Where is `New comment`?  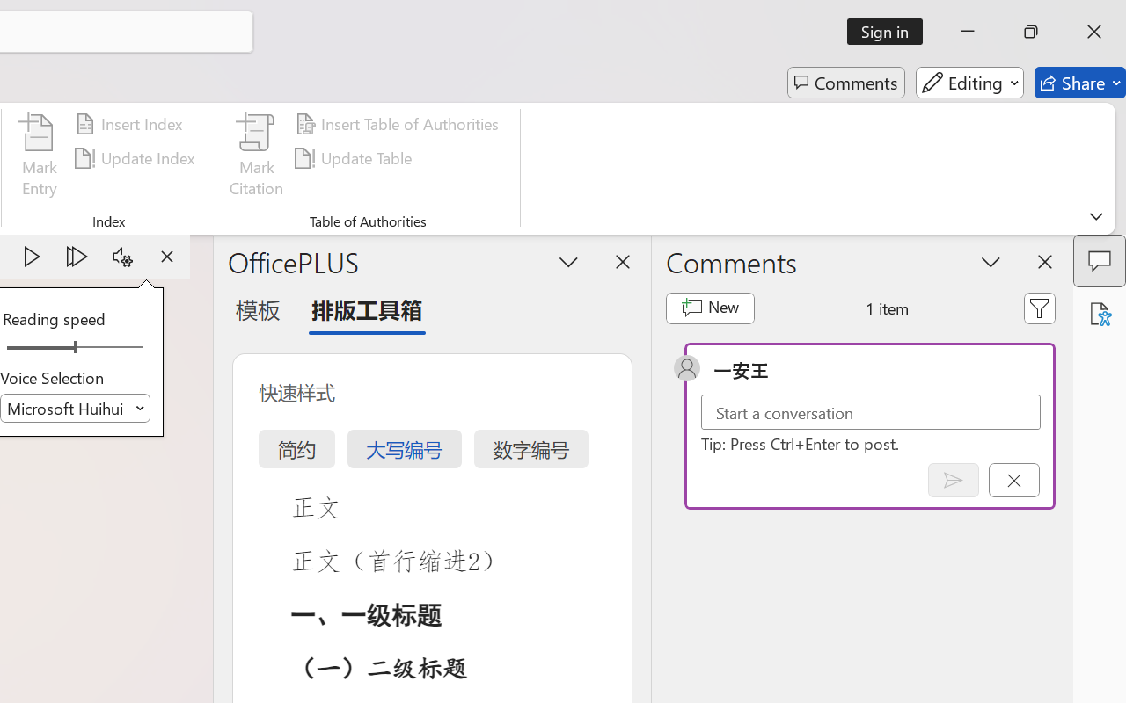
New comment is located at coordinates (709, 308).